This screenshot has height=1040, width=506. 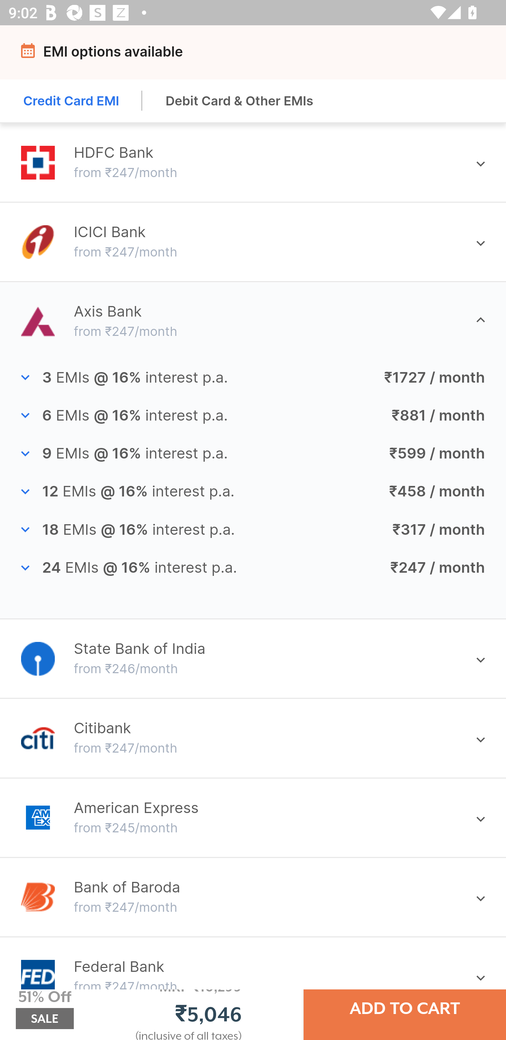 What do you see at coordinates (253, 897) in the screenshot?
I see `Bank of Baroda Bank of Baroda from ₹247/month` at bounding box center [253, 897].